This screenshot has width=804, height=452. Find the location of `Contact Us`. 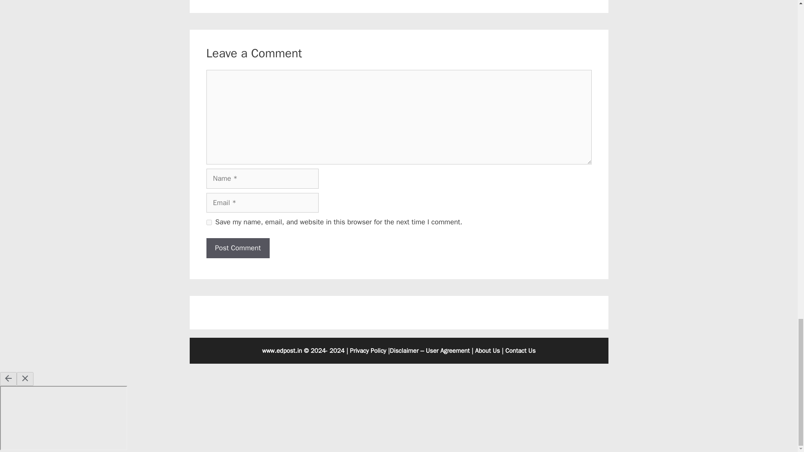

Contact Us is located at coordinates (520, 351).